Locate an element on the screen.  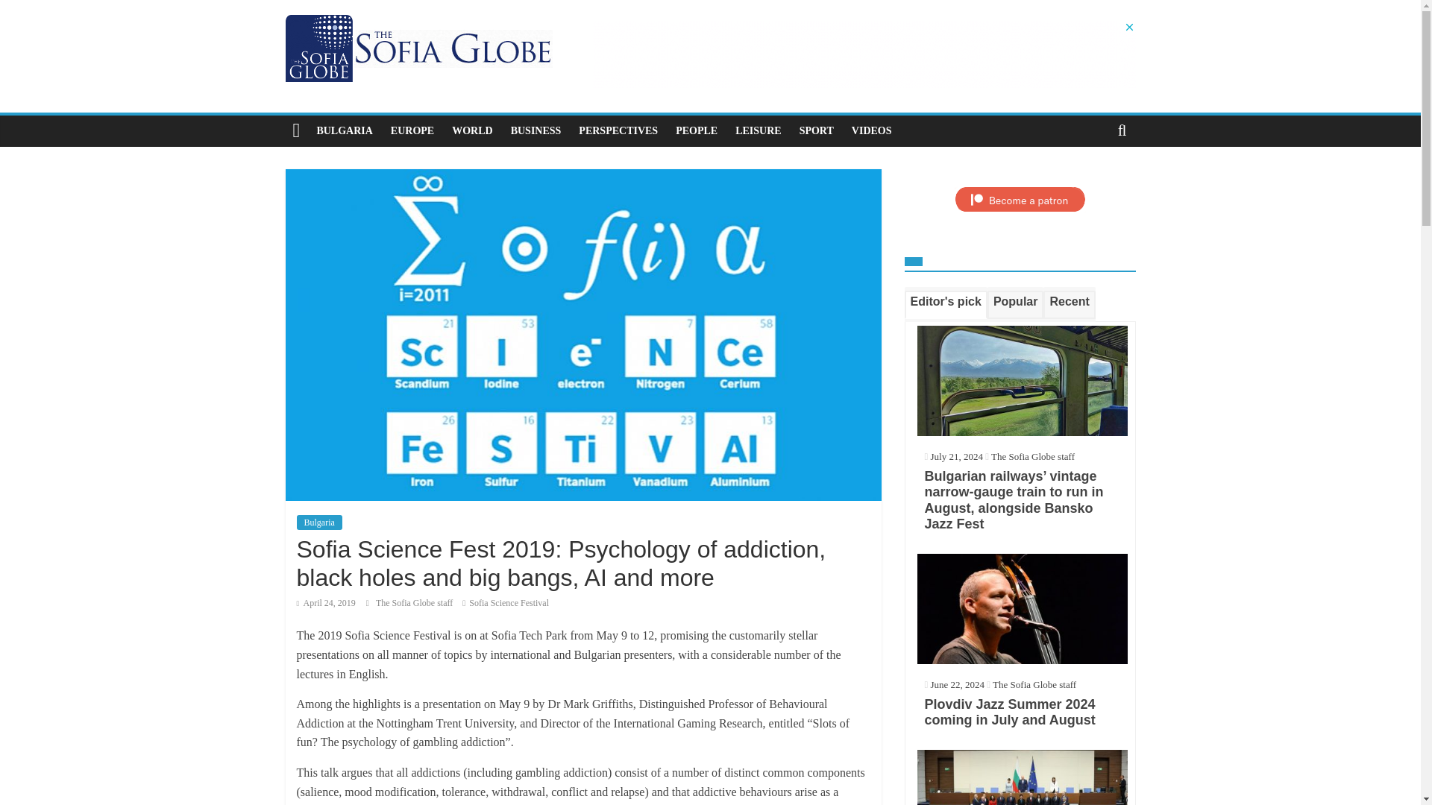
BULGARIA is located at coordinates (344, 131).